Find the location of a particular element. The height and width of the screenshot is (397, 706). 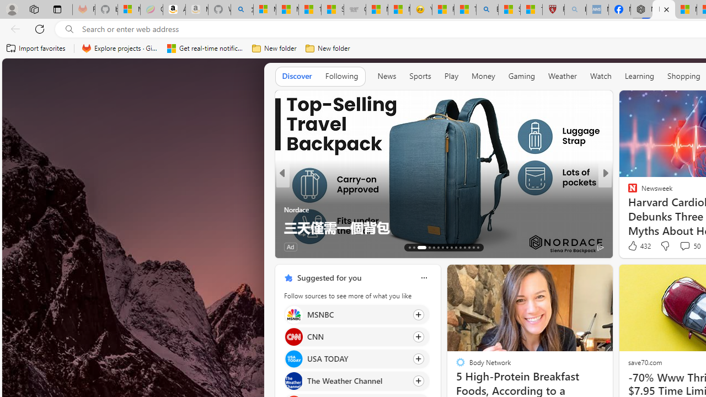

Click to follow source USA TODAY is located at coordinates (356, 359).